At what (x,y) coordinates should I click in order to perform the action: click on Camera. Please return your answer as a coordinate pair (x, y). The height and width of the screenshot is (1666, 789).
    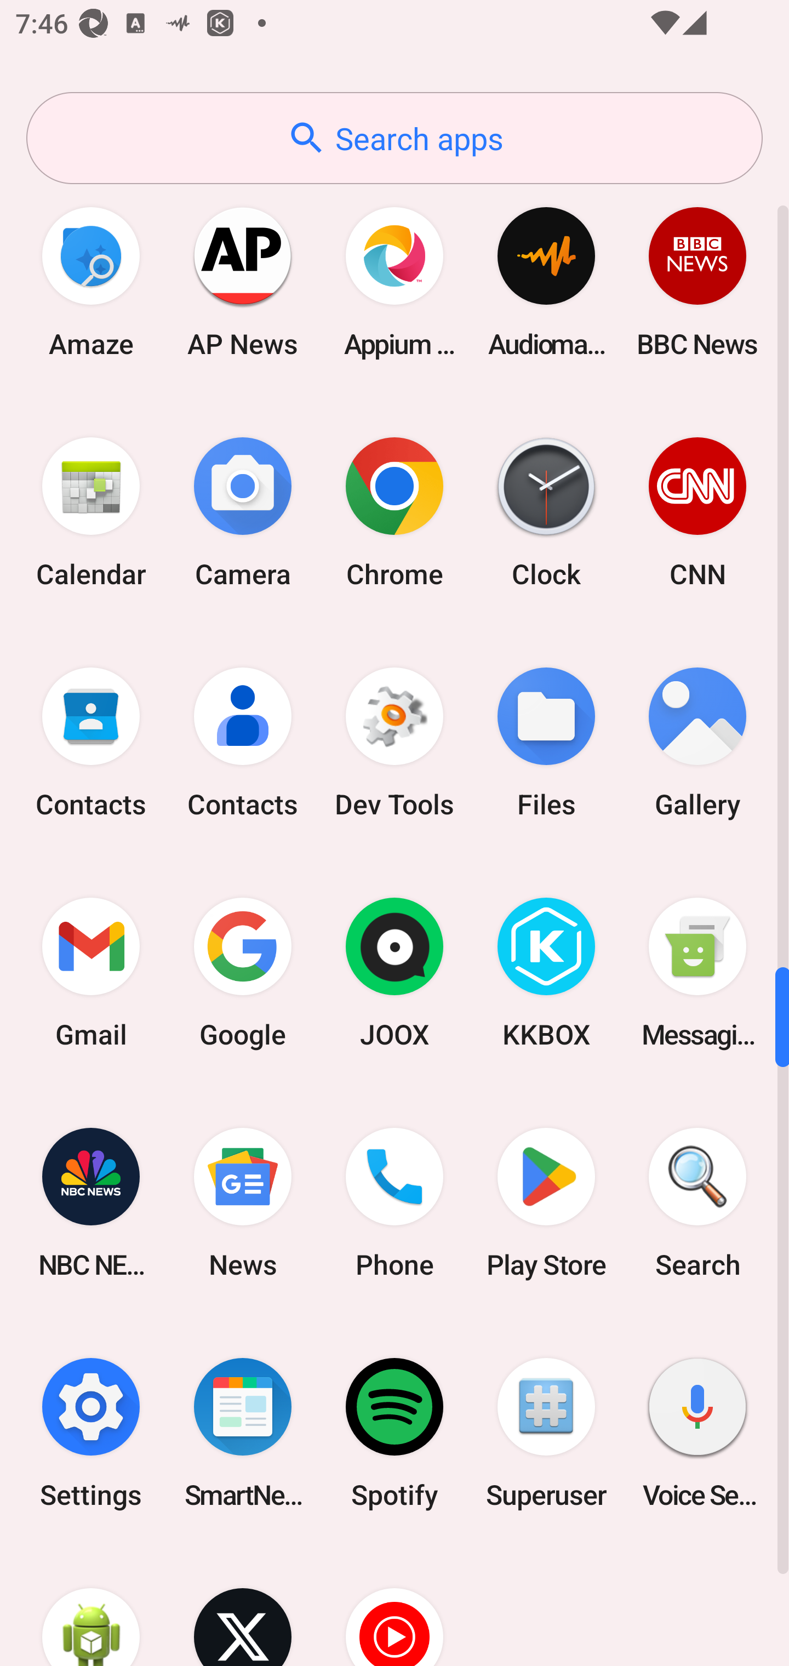
    Looking at the image, I should click on (243, 512).